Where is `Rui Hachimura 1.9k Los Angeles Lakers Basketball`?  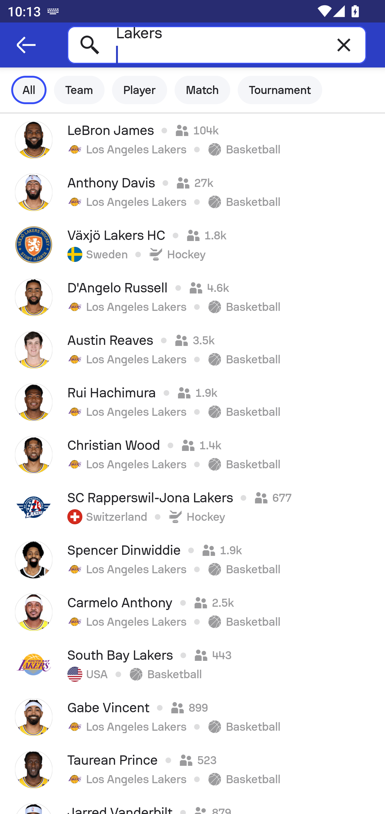
Rui Hachimura 1.9k Los Angeles Lakers Basketball is located at coordinates (192, 402).